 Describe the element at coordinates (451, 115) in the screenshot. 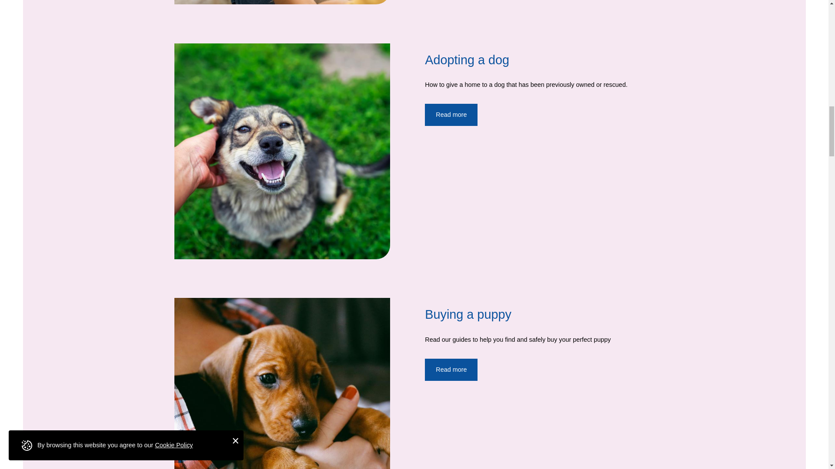

I see `How to adopt a dog` at that location.